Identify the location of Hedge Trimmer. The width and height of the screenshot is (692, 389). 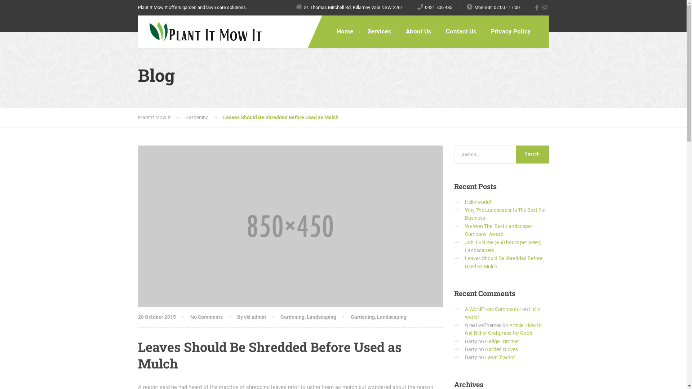
(502, 341).